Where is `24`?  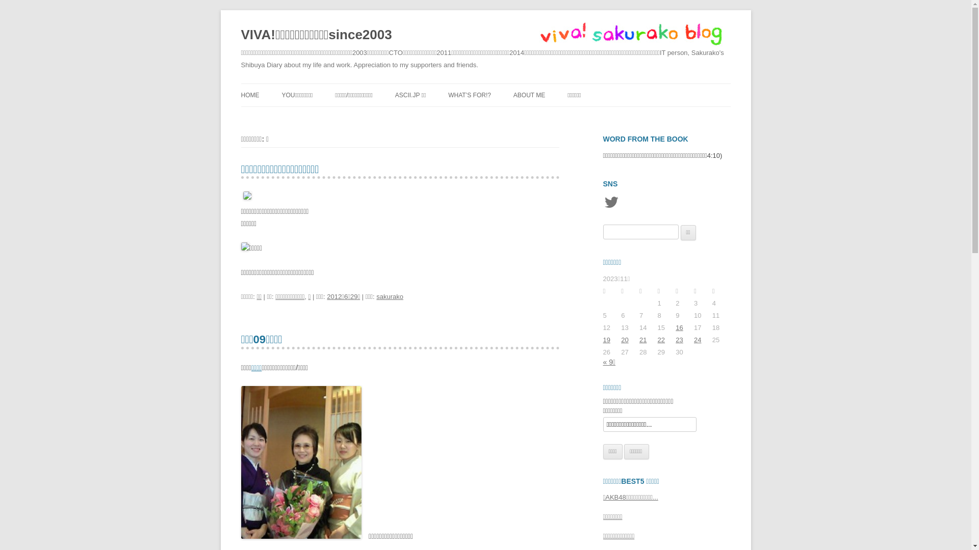
24 is located at coordinates (698, 340).